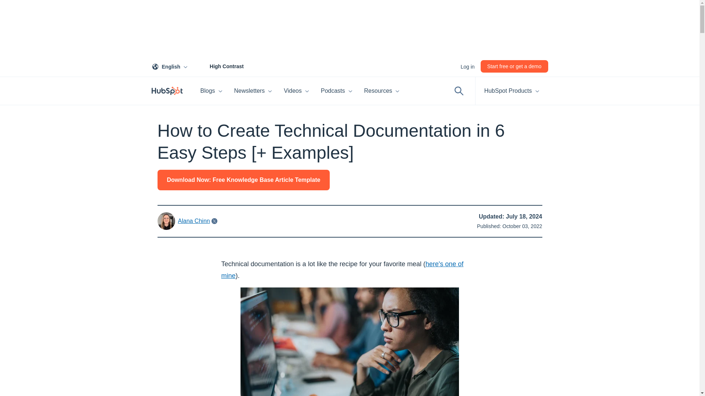 The width and height of the screenshot is (705, 396). I want to click on Newsletters, so click(218, 66).